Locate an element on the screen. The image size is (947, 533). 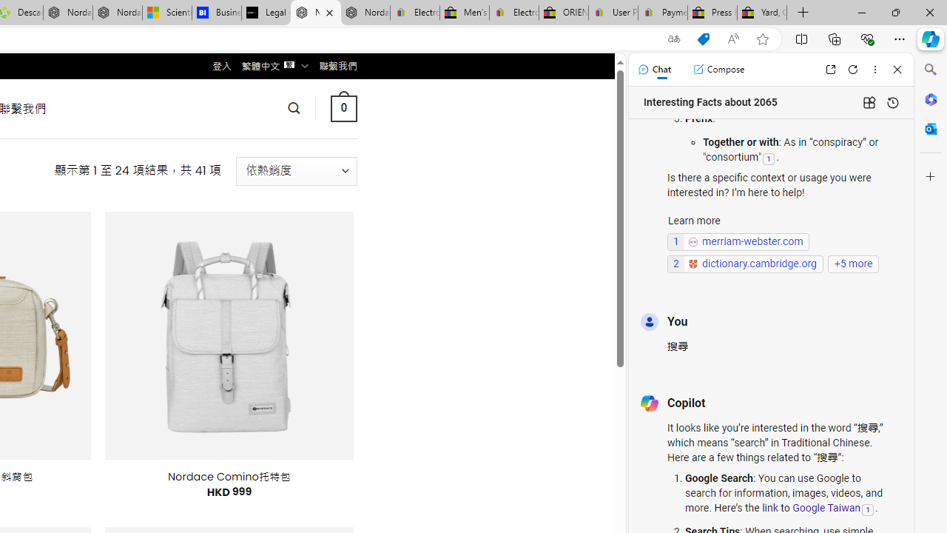
Nordace - Summer Adventures 2024 is located at coordinates (68, 13).